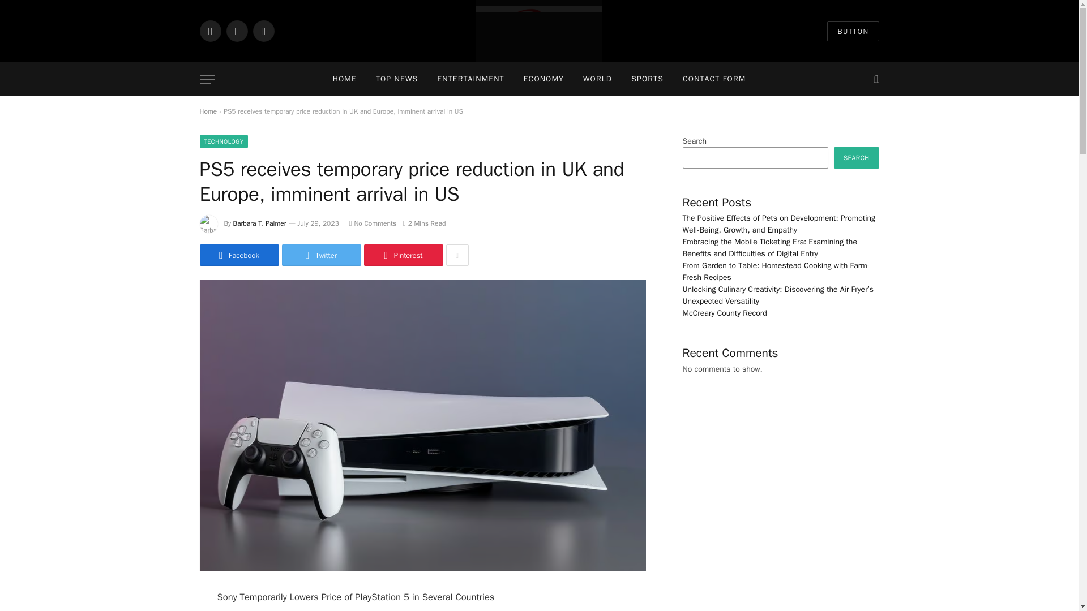 Image resolution: width=1087 pixels, height=611 pixels. What do you see at coordinates (539, 31) in the screenshot?
I see `McCreary County Record` at bounding box center [539, 31].